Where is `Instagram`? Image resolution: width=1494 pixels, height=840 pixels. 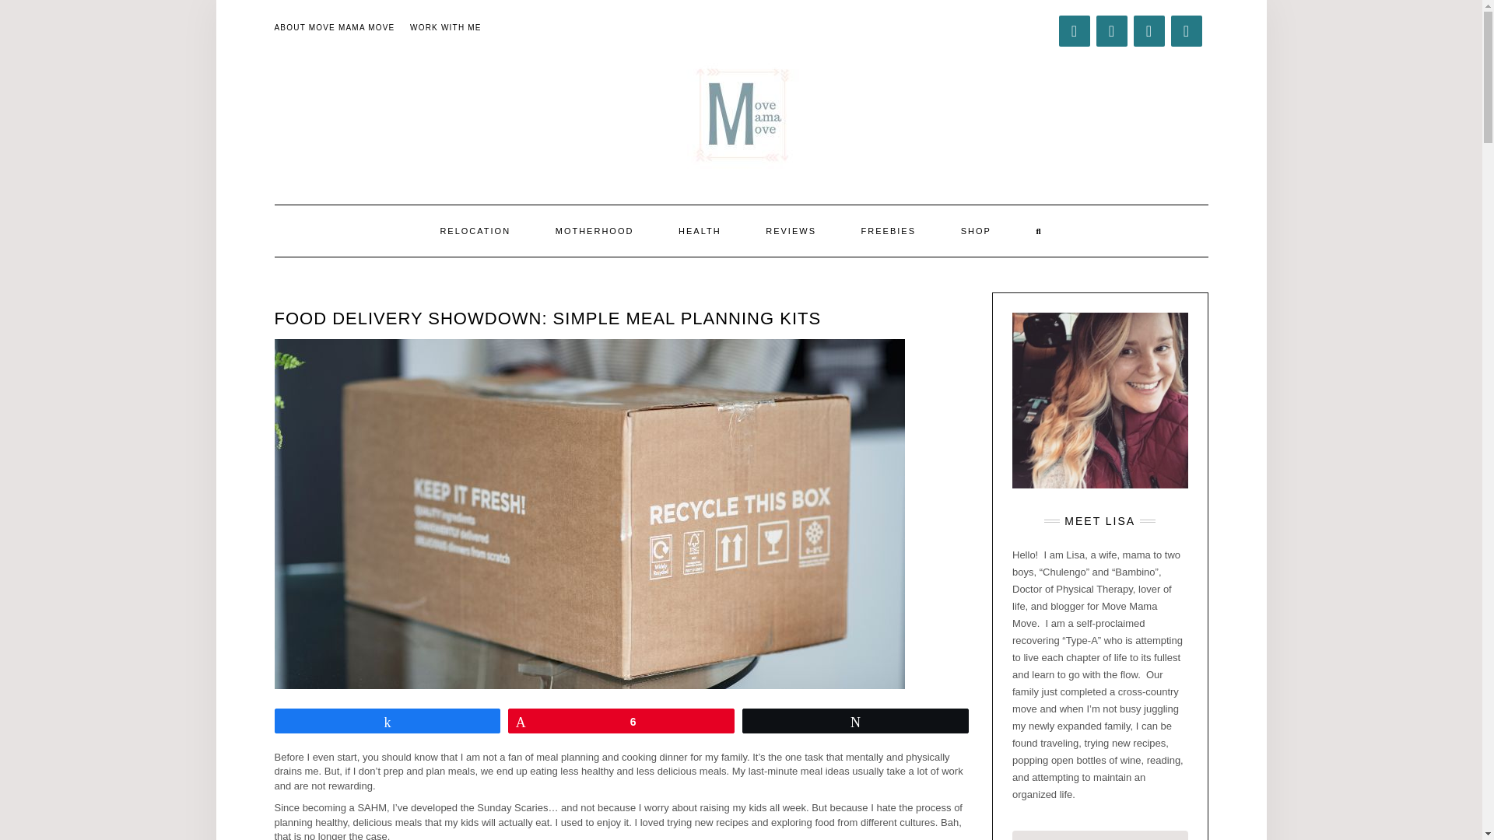
Instagram is located at coordinates (1148, 31).